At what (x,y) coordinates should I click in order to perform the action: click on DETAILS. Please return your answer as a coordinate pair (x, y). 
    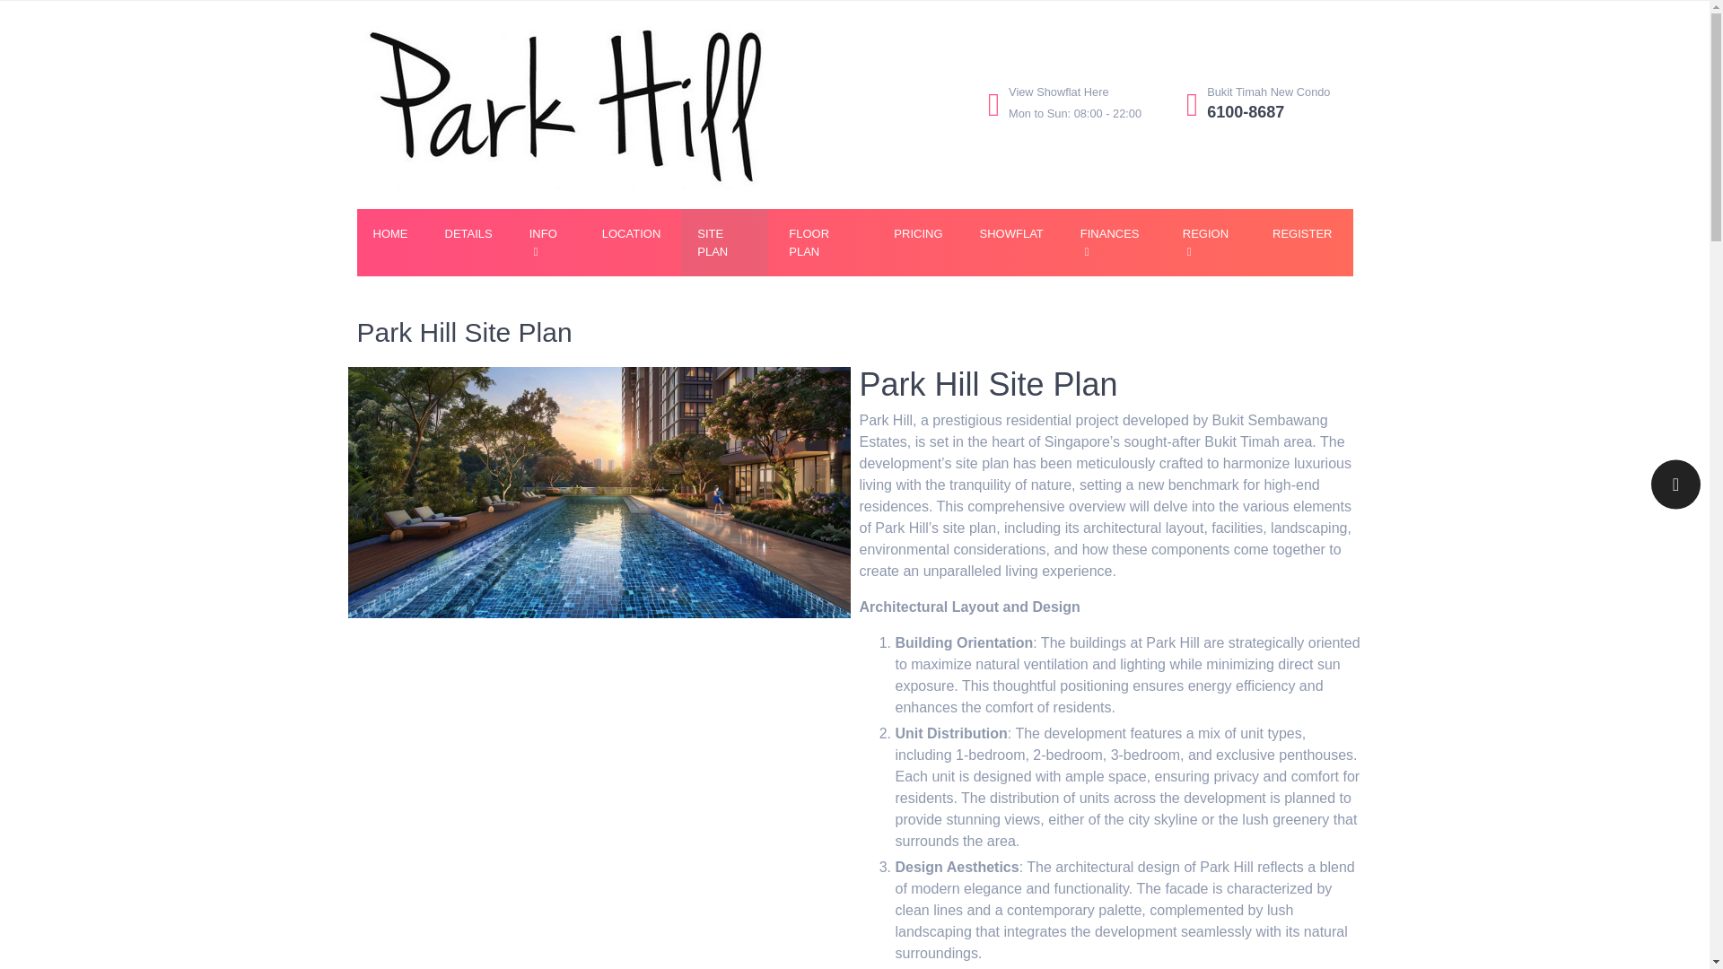
    Looking at the image, I should click on (468, 234).